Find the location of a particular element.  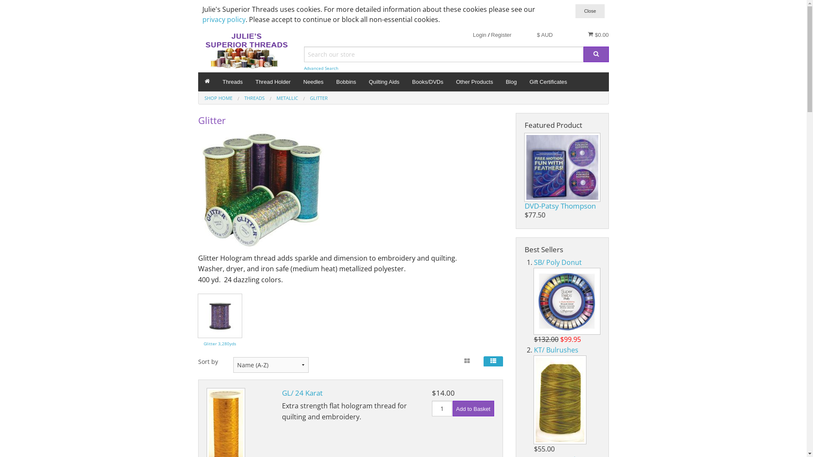

privacy policy is located at coordinates (224, 19).